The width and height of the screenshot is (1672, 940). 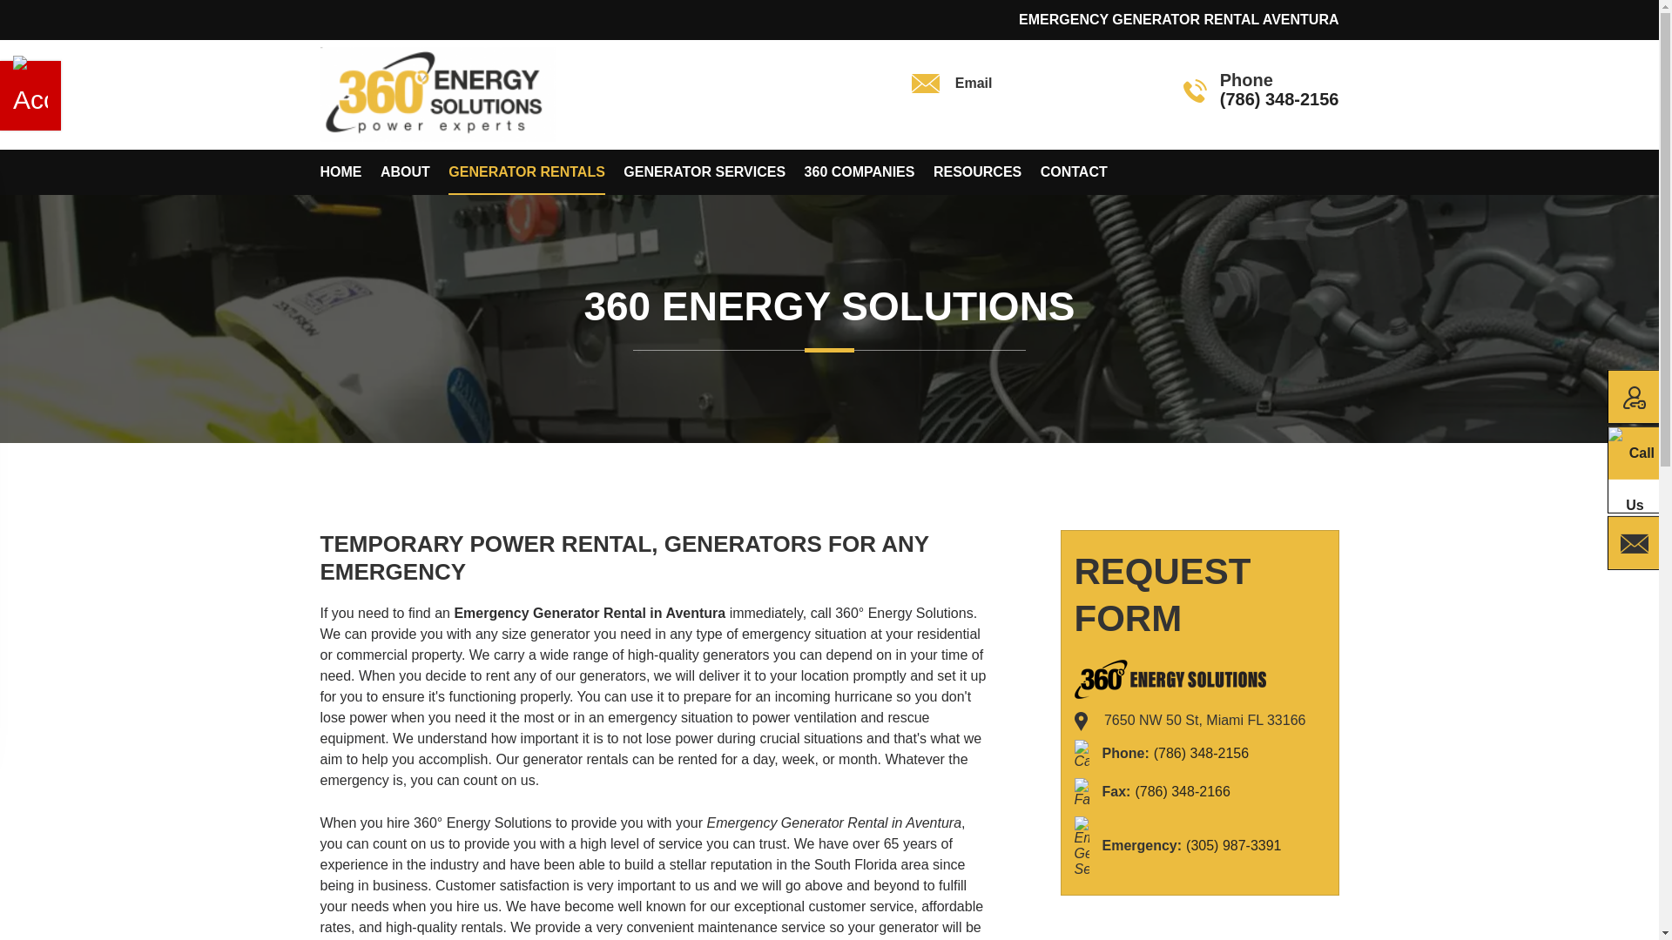 What do you see at coordinates (859, 171) in the screenshot?
I see `360 COMPANIES` at bounding box center [859, 171].